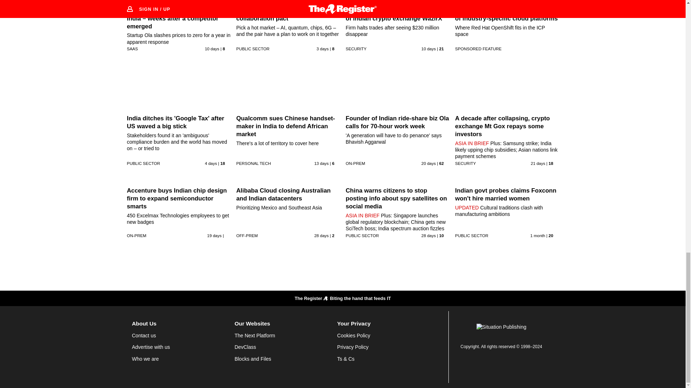 The height and width of the screenshot is (388, 691). Describe the element at coordinates (429, 48) in the screenshot. I see `19 Jul 2024 5:59` at that location.